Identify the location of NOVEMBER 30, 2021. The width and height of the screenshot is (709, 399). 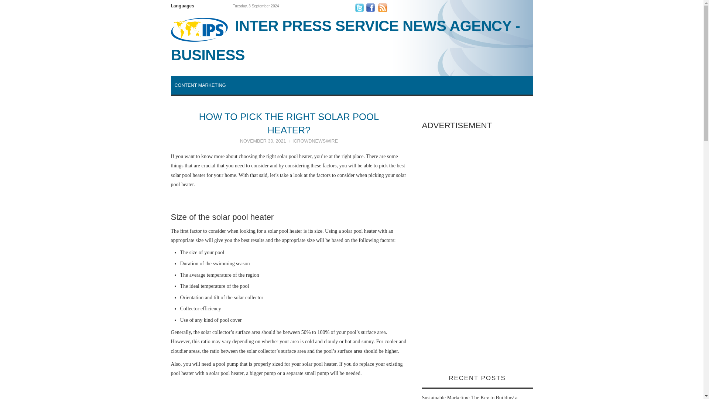
(263, 141).